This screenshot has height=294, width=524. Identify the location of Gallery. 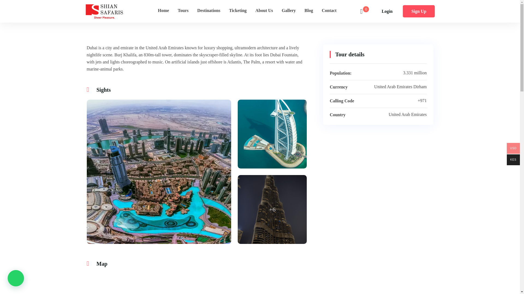
(289, 10).